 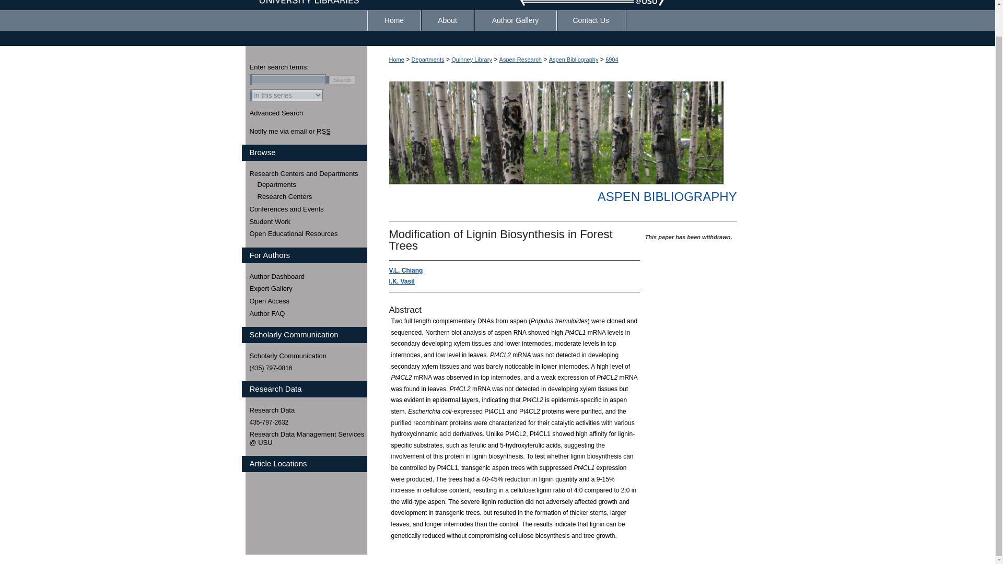 What do you see at coordinates (405, 270) in the screenshot?
I see `V.L. Chiang` at bounding box center [405, 270].